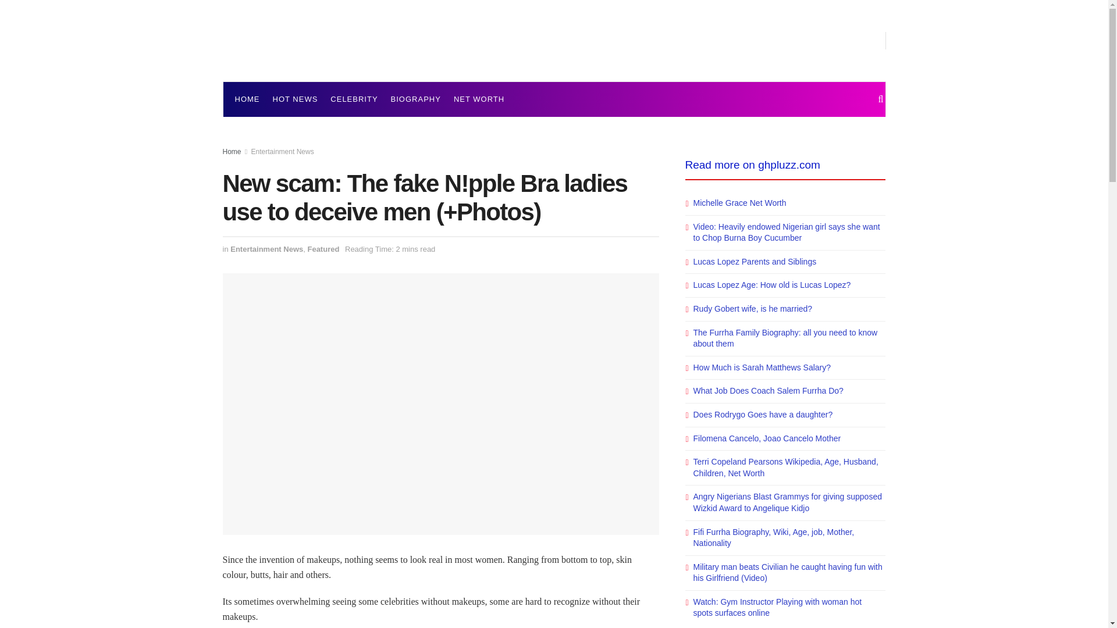 The height and width of the screenshot is (628, 1117). I want to click on Entertainment News, so click(283, 151).